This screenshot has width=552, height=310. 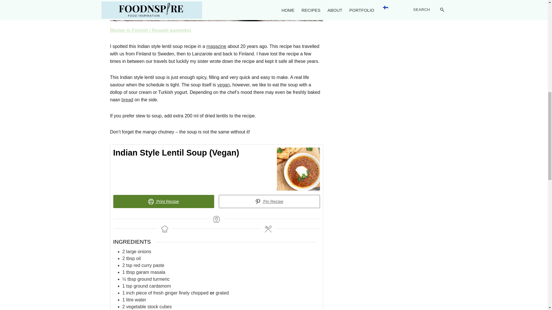 What do you see at coordinates (216, 46) in the screenshot?
I see `magazine` at bounding box center [216, 46].